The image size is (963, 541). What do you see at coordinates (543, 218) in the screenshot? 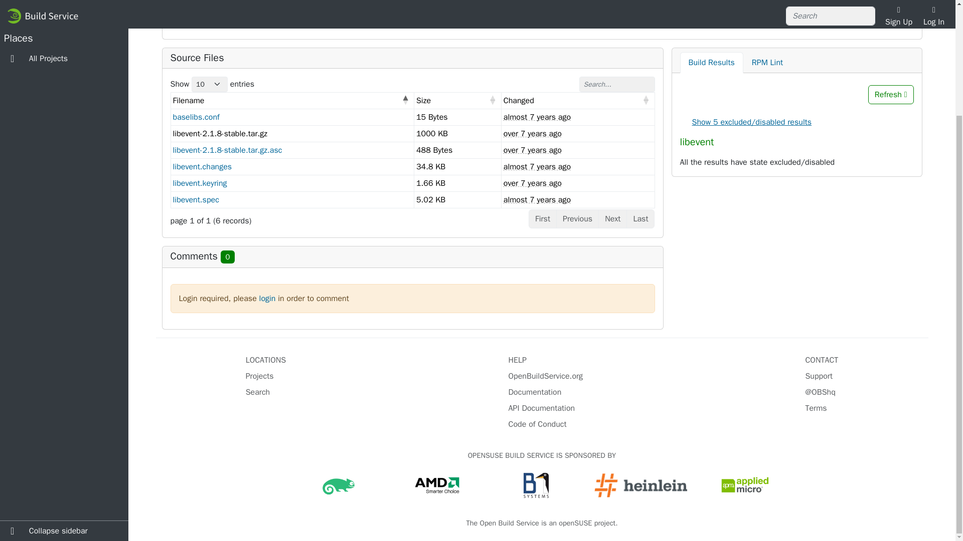
I see `First` at bounding box center [543, 218].